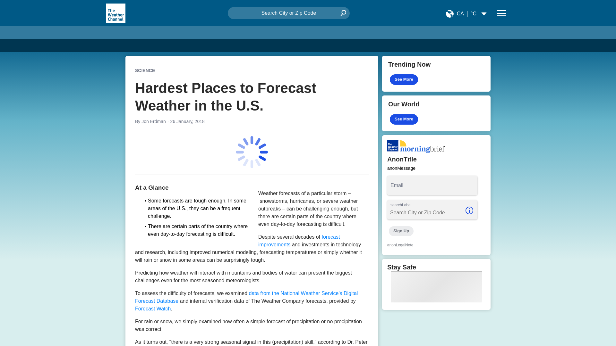  I want to click on Trending Now, so click(436, 74).